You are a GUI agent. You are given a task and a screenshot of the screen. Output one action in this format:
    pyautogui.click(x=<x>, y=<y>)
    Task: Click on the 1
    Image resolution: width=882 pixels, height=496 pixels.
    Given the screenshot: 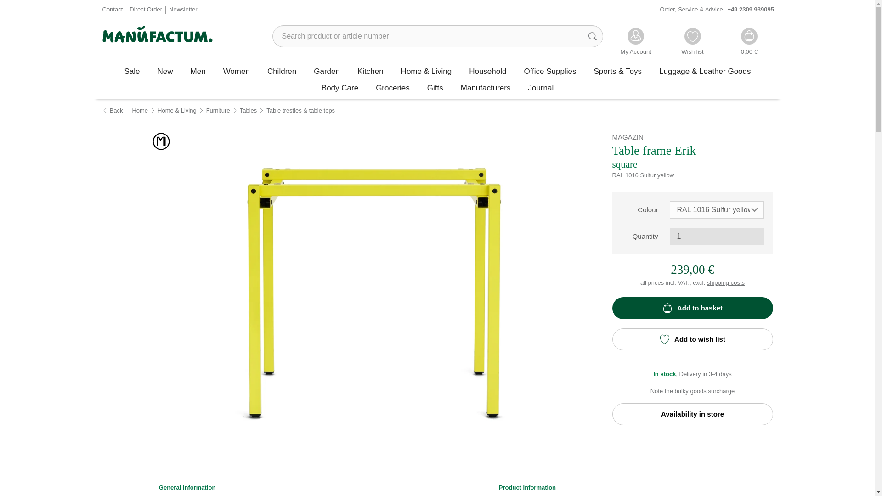 What is the action you would take?
    pyautogui.click(x=717, y=236)
    